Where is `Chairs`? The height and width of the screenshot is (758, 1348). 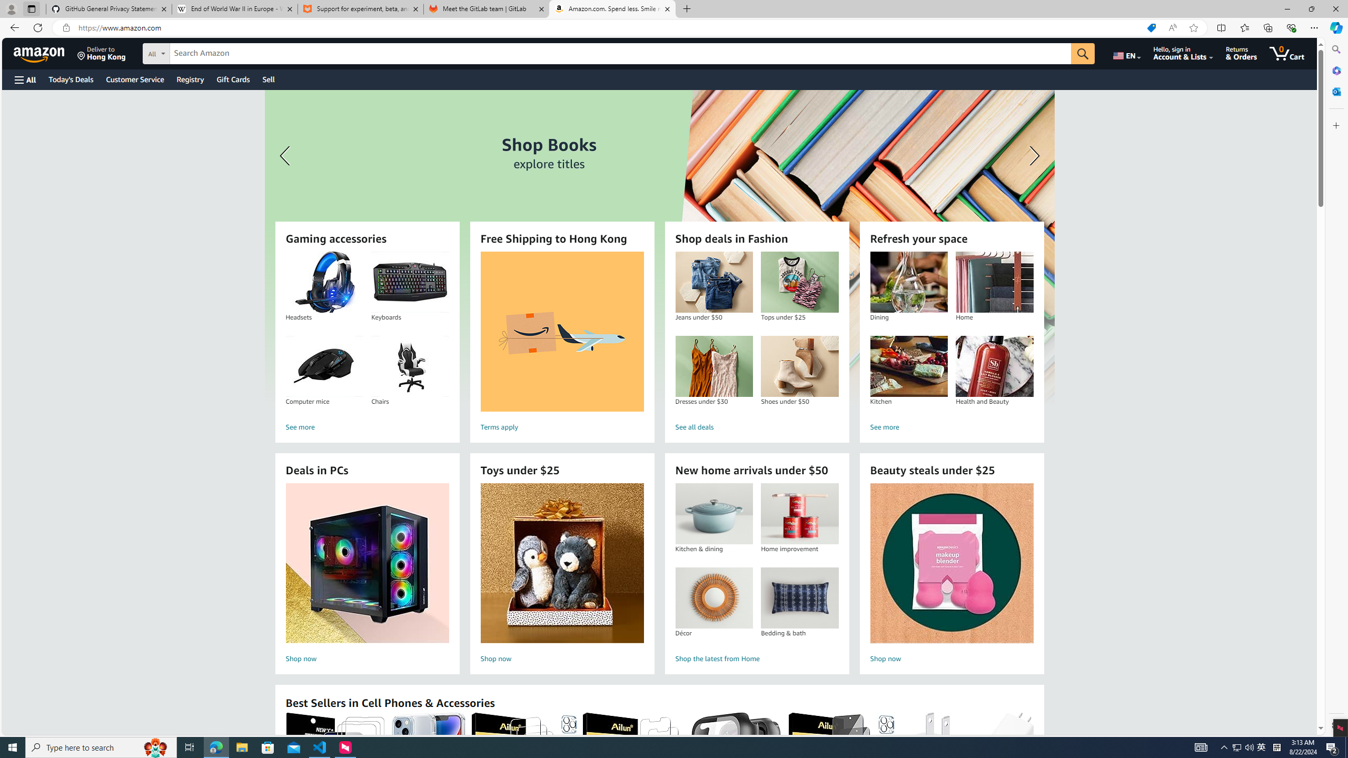 Chairs is located at coordinates (410, 366).